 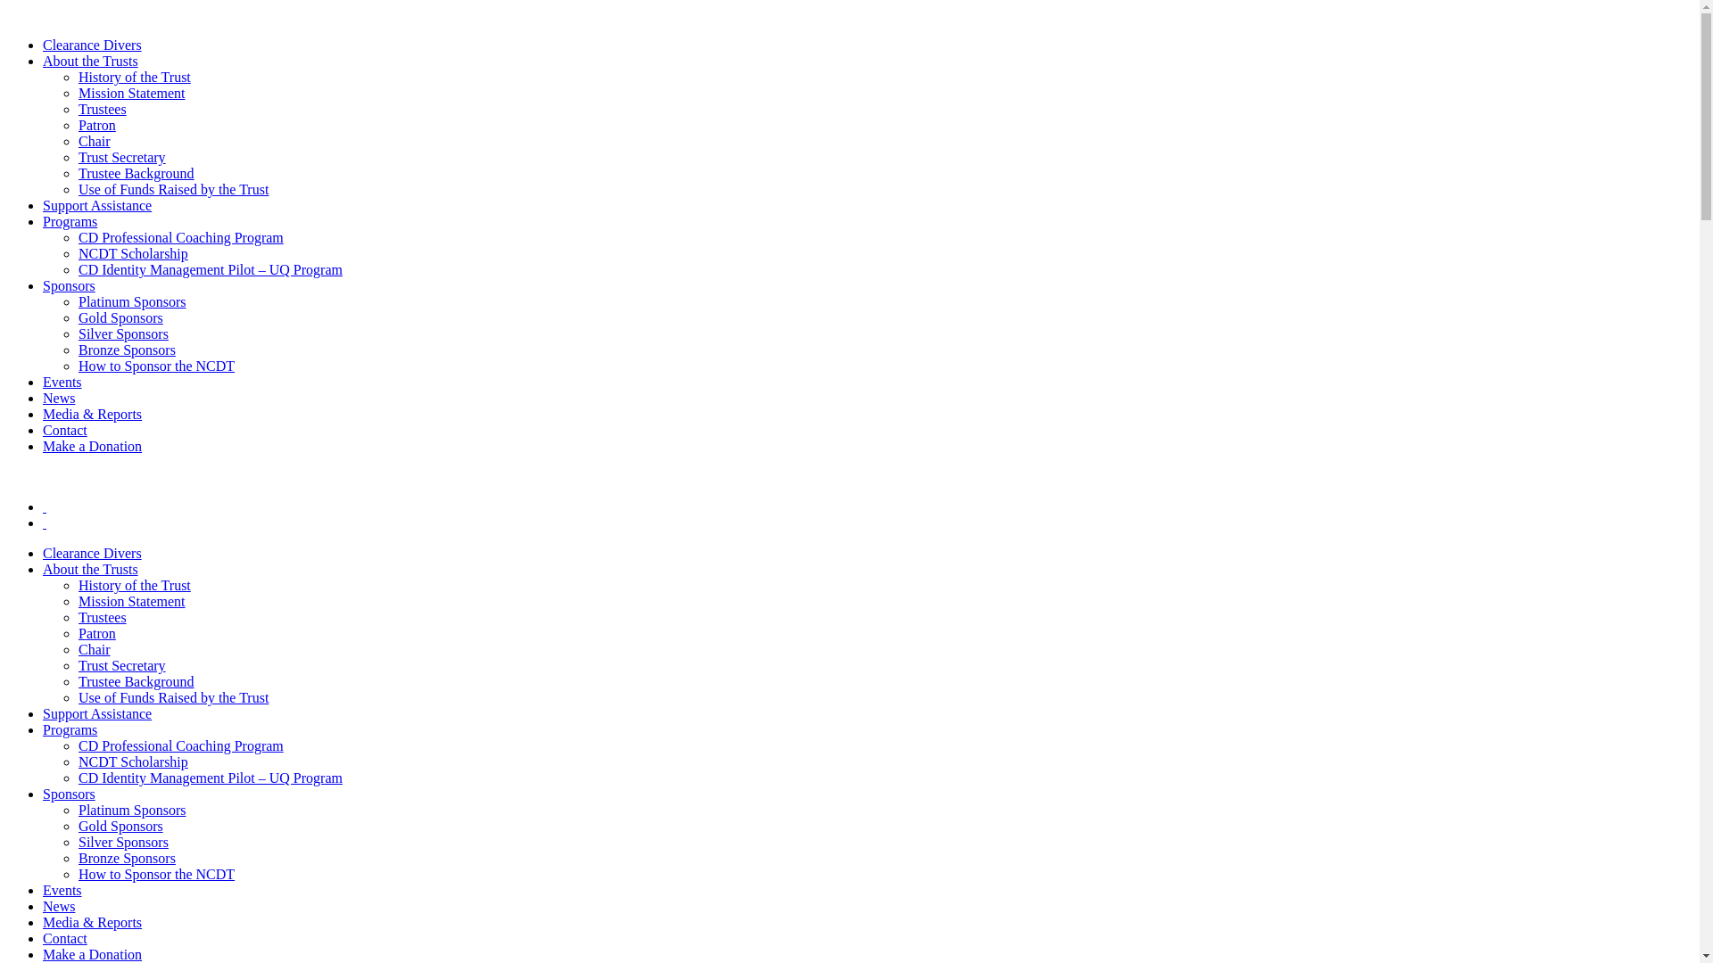 I want to click on Sponsors, so click(x=70, y=285).